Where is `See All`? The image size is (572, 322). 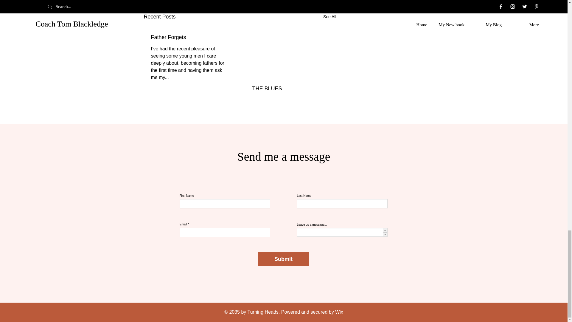
See All is located at coordinates (329, 17).